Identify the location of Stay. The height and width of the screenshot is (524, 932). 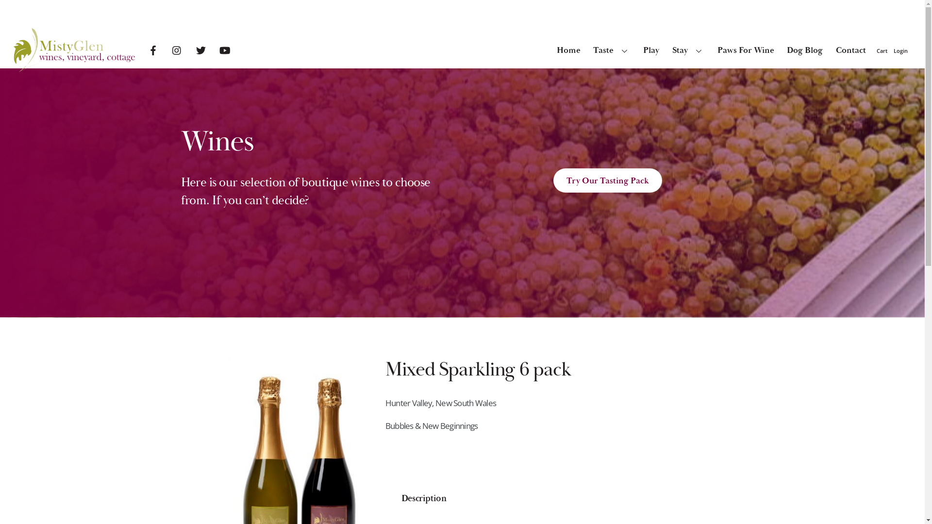
(688, 50).